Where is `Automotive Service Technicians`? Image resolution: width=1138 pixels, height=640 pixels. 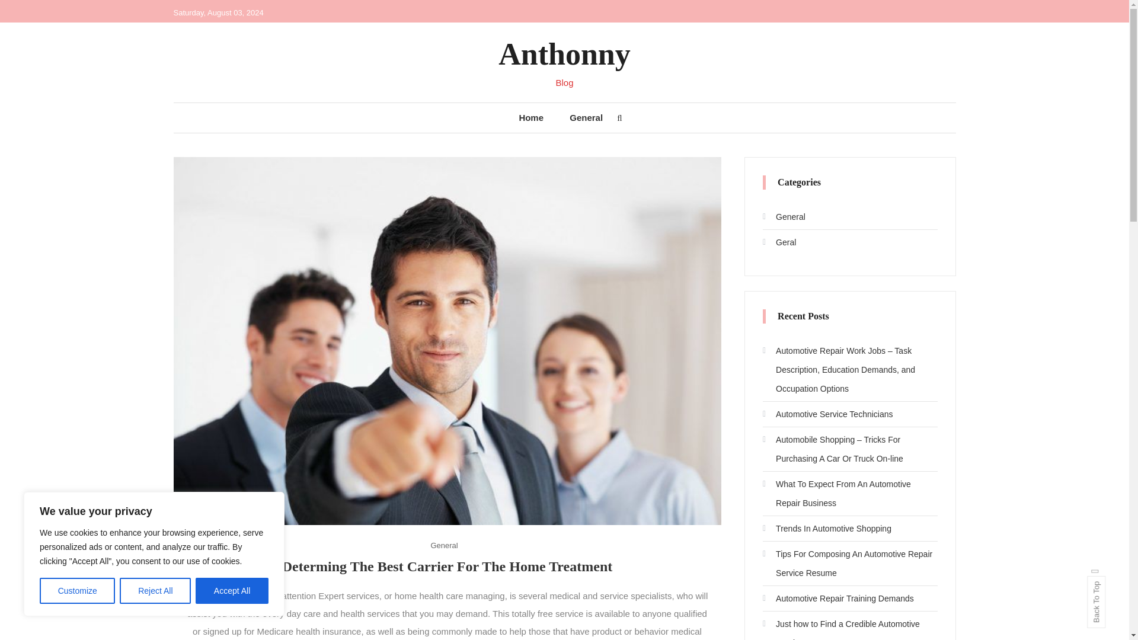 Automotive Service Technicians is located at coordinates (827, 414).